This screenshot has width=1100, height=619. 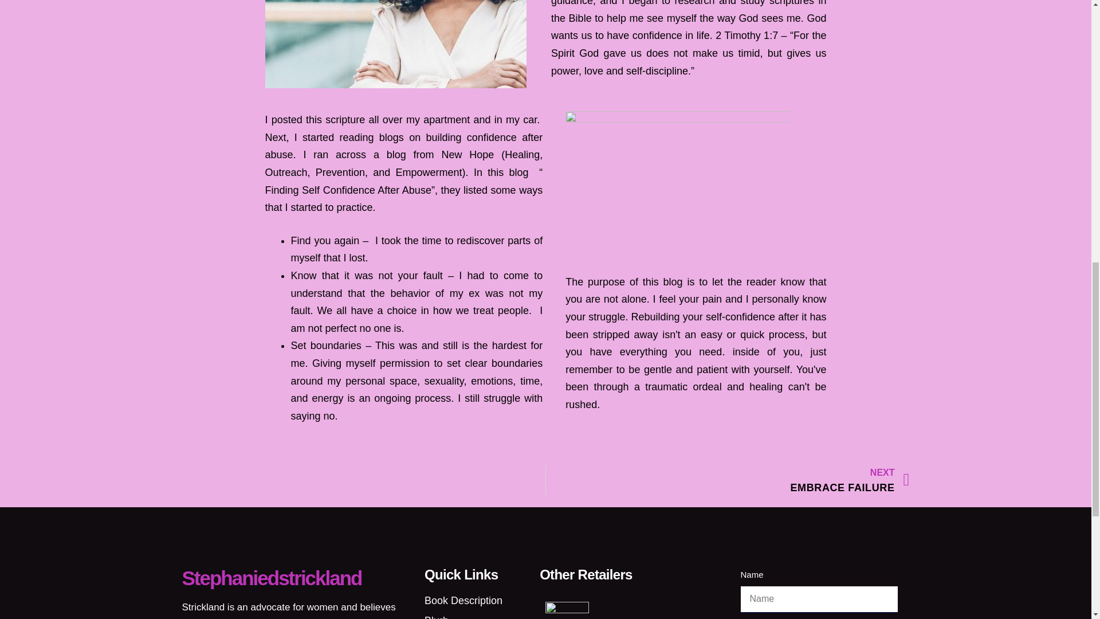 What do you see at coordinates (272, 578) in the screenshot?
I see `Stephaniedstrickland` at bounding box center [272, 578].